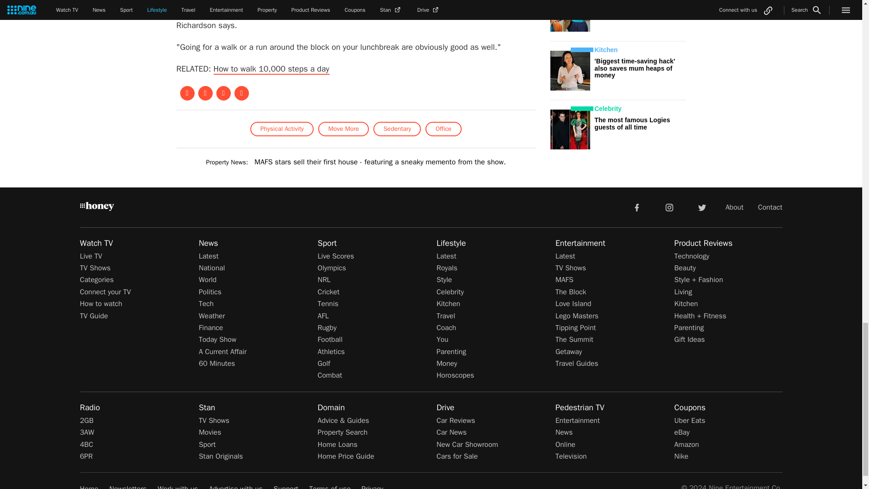  Describe the element at coordinates (669, 207) in the screenshot. I see `instagram` at that location.